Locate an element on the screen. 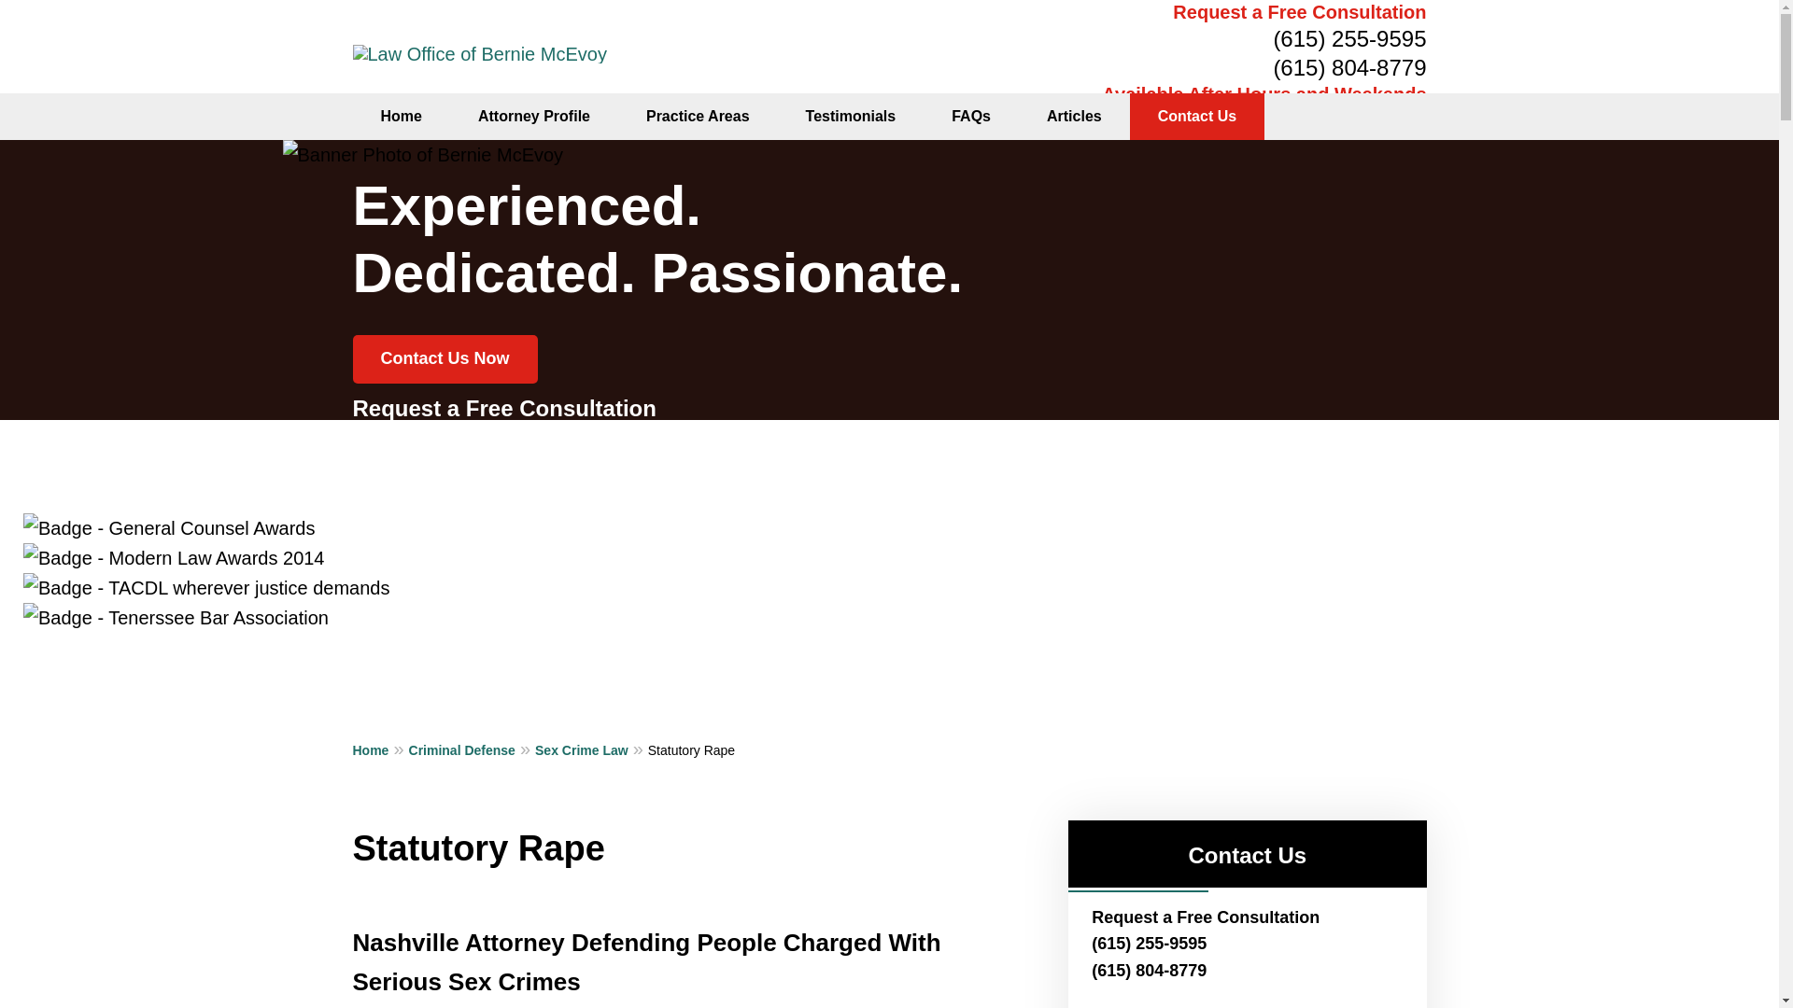 This screenshot has height=1008, width=1793. Contact Us is located at coordinates (1247, 855).